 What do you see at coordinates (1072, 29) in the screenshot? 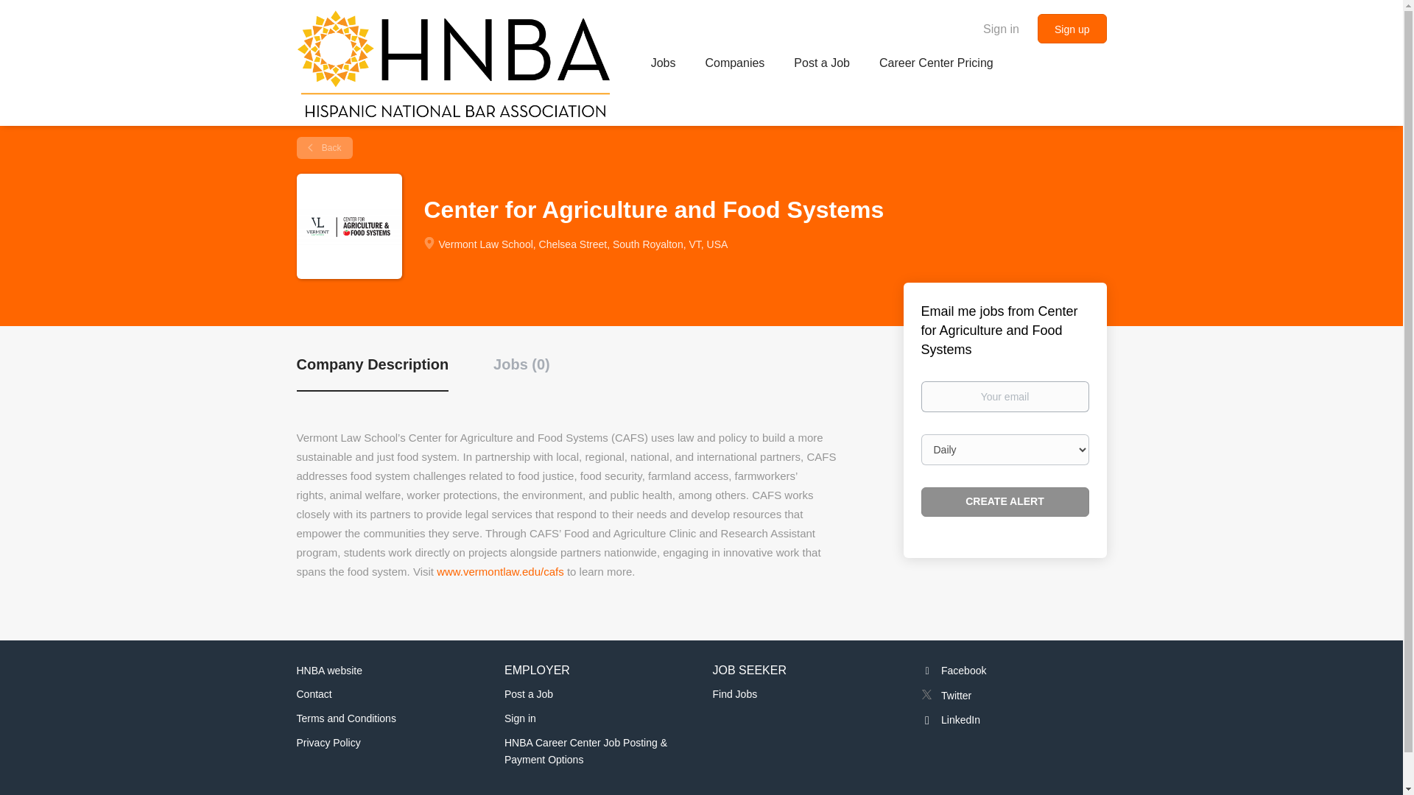
I see `Sign up` at bounding box center [1072, 29].